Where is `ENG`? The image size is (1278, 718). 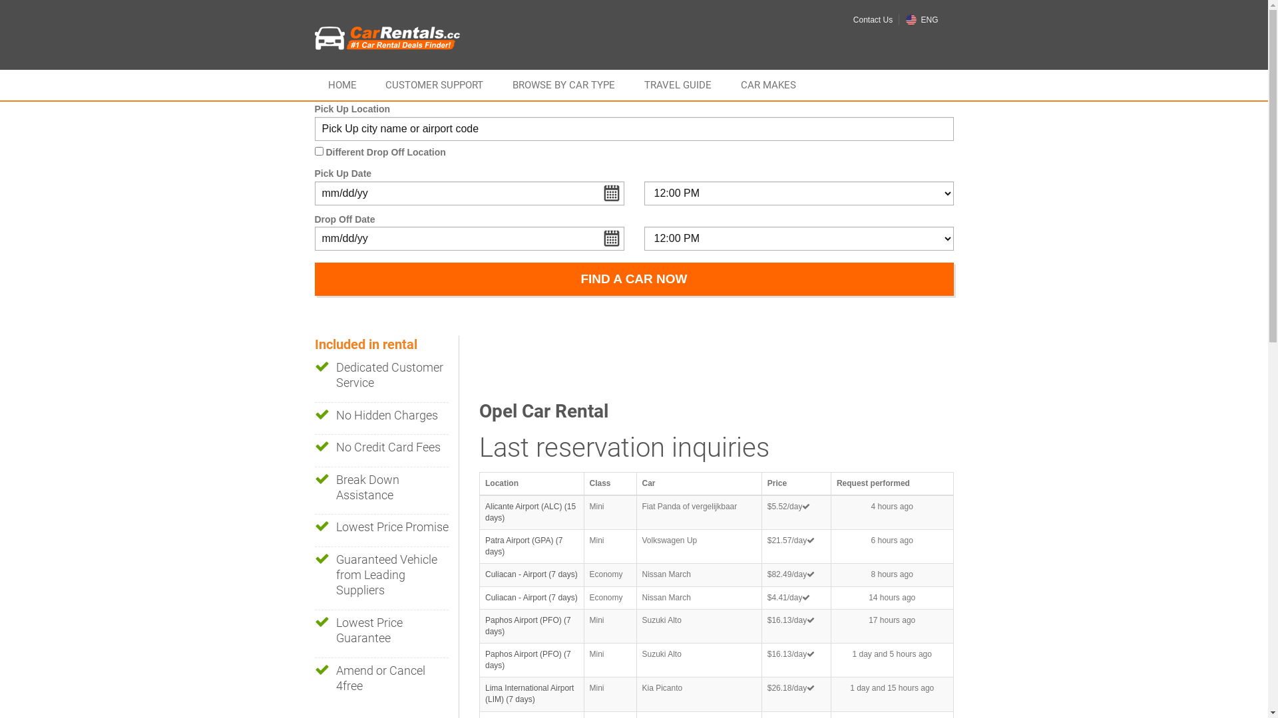 ENG is located at coordinates (922, 20).